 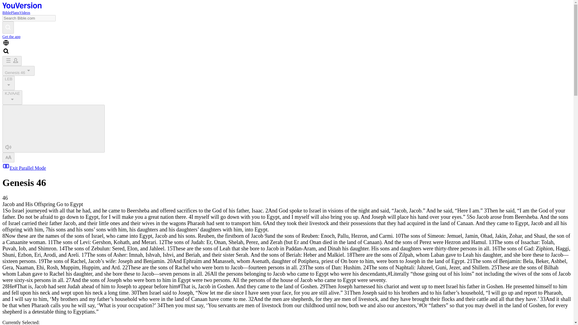 What do you see at coordinates (8, 28) in the screenshot?
I see `Search` at bounding box center [8, 28].